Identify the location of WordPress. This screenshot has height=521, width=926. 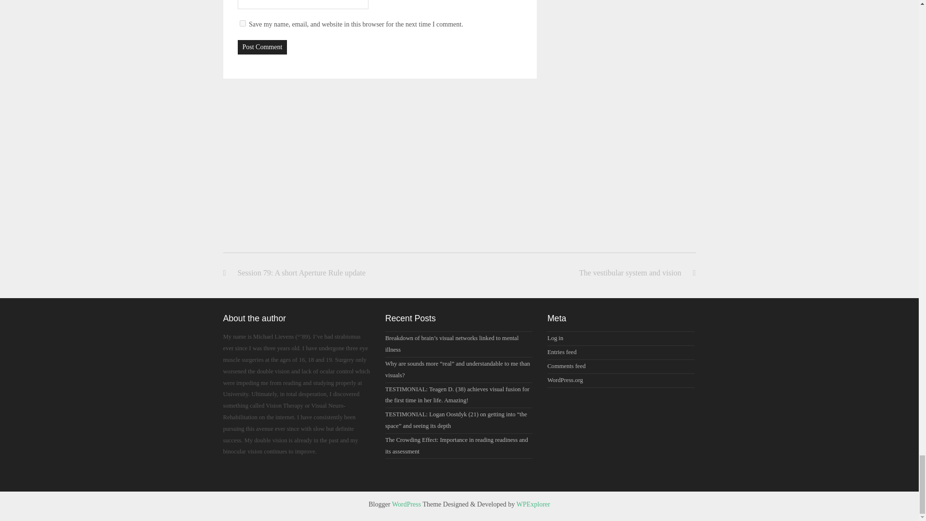
(406, 504).